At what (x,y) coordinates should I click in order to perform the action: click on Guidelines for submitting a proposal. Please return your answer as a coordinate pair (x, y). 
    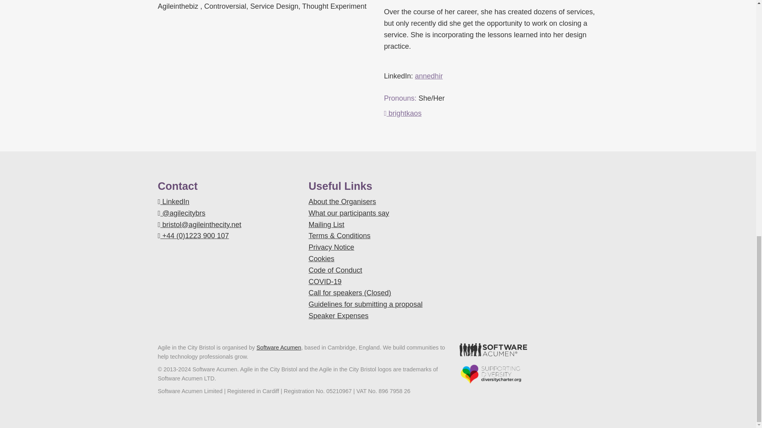
    Looking at the image, I should click on (365, 304).